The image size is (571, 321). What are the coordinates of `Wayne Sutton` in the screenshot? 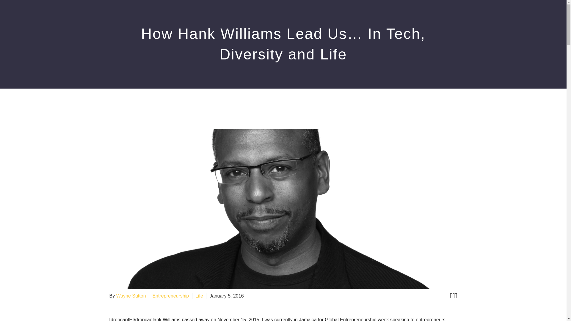 It's located at (131, 296).